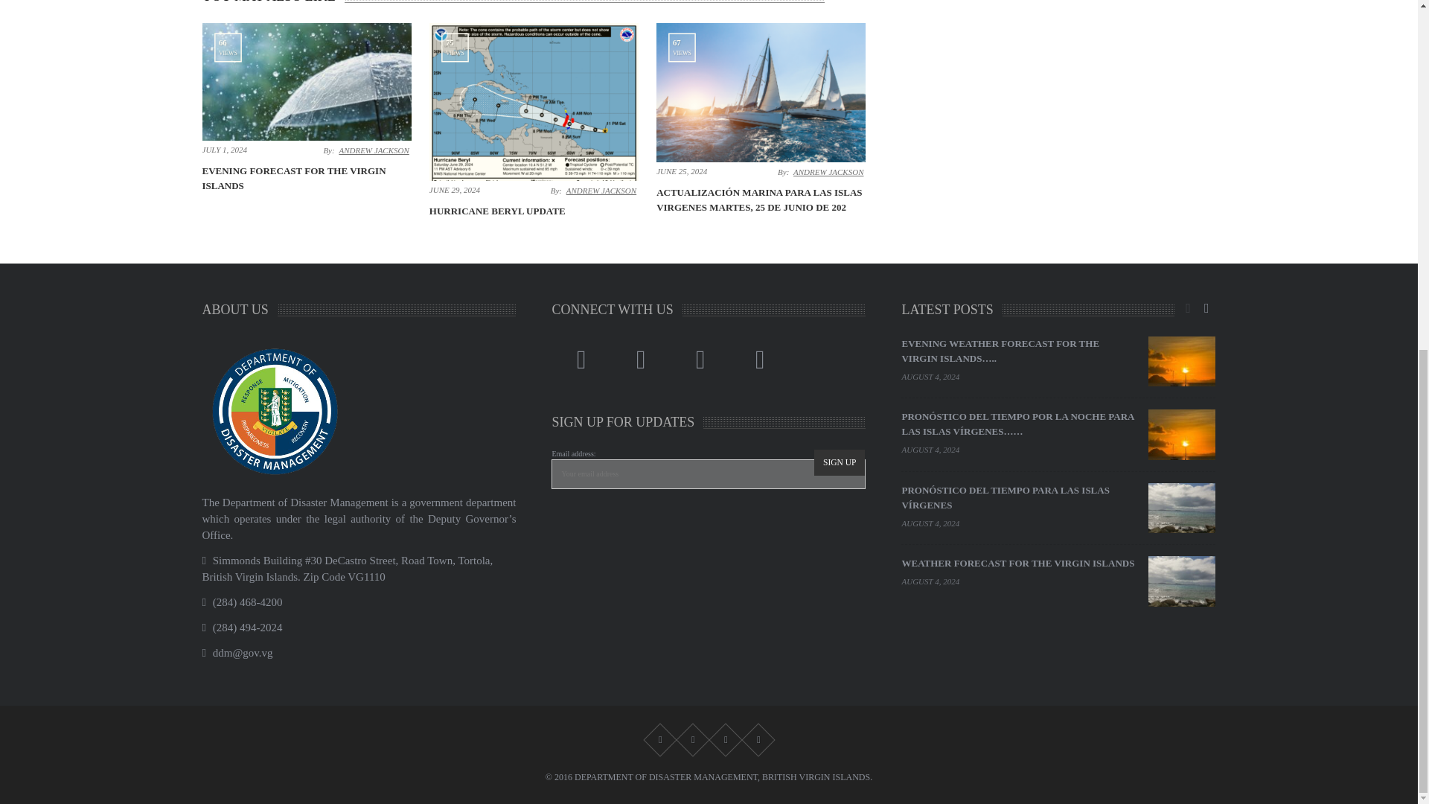 This screenshot has height=804, width=1429. Describe the element at coordinates (497, 211) in the screenshot. I see `HURRICANE BERYL UPDATE` at that location.